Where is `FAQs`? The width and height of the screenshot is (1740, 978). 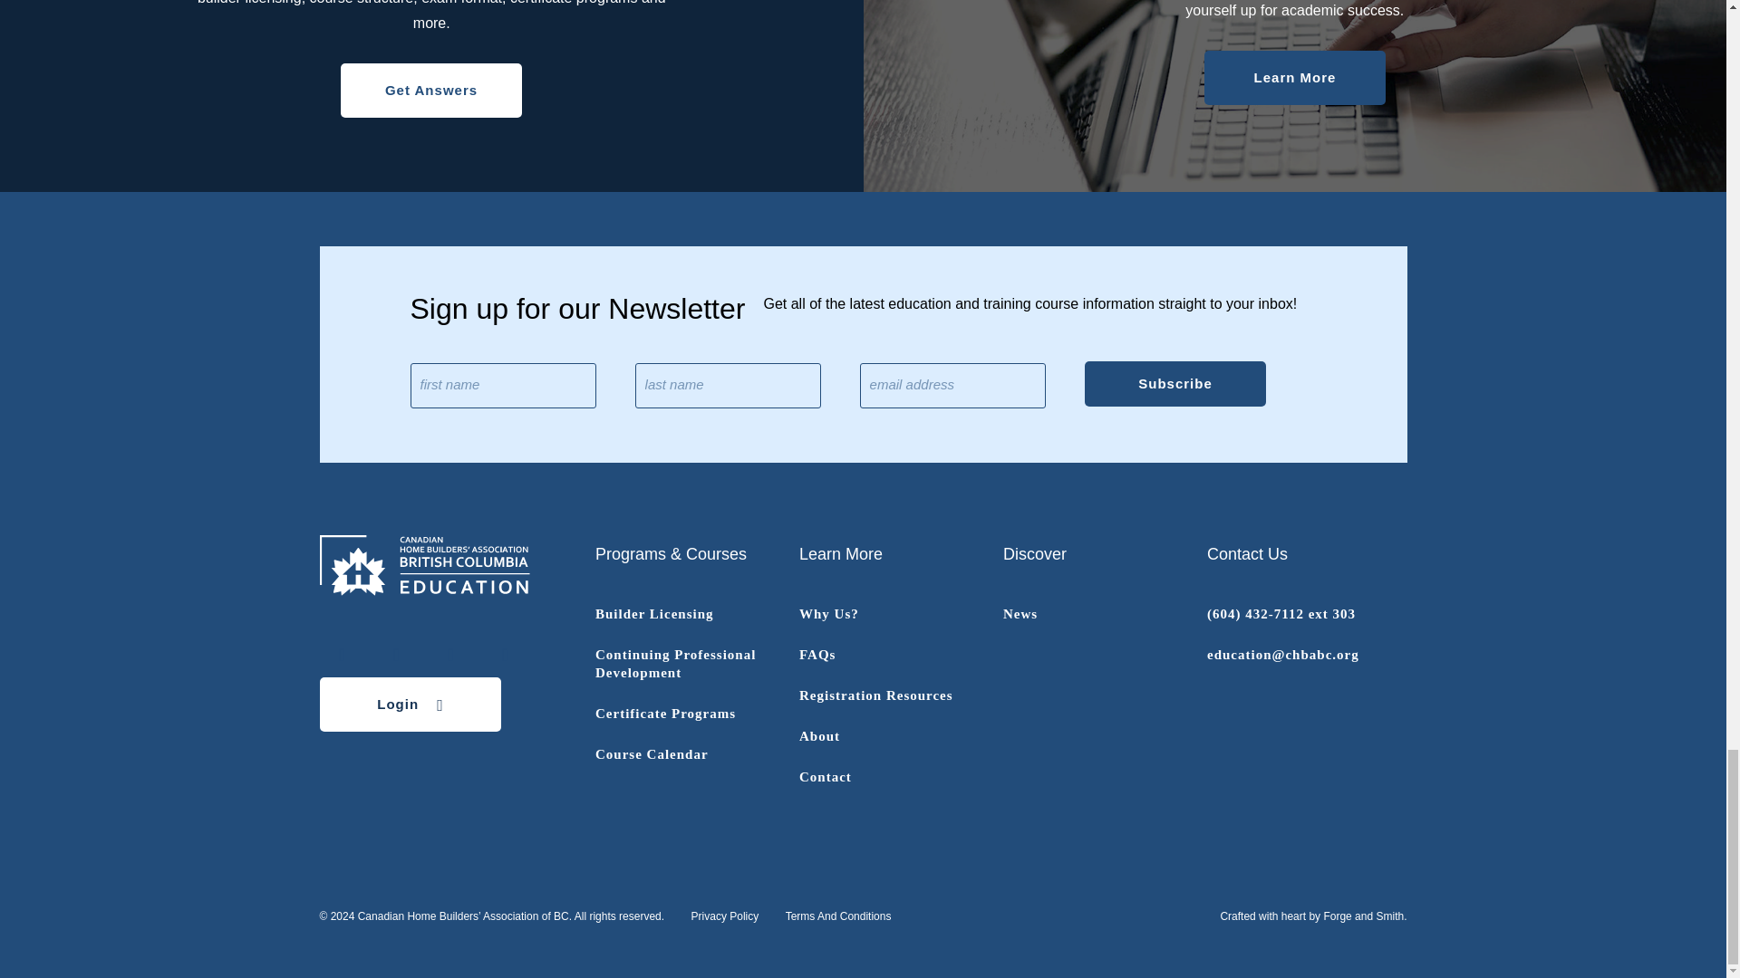
FAQs is located at coordinates (817, 654).